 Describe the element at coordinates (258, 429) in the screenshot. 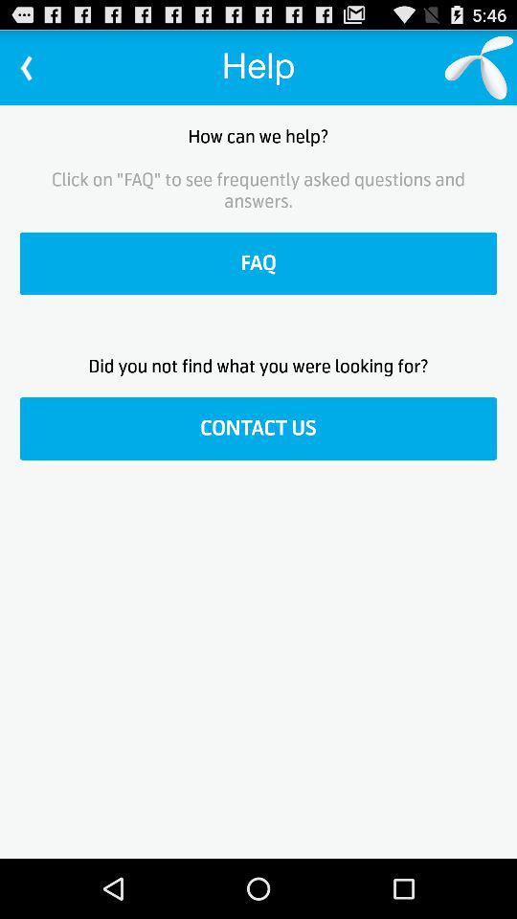

I see `tap contact us` at that location.